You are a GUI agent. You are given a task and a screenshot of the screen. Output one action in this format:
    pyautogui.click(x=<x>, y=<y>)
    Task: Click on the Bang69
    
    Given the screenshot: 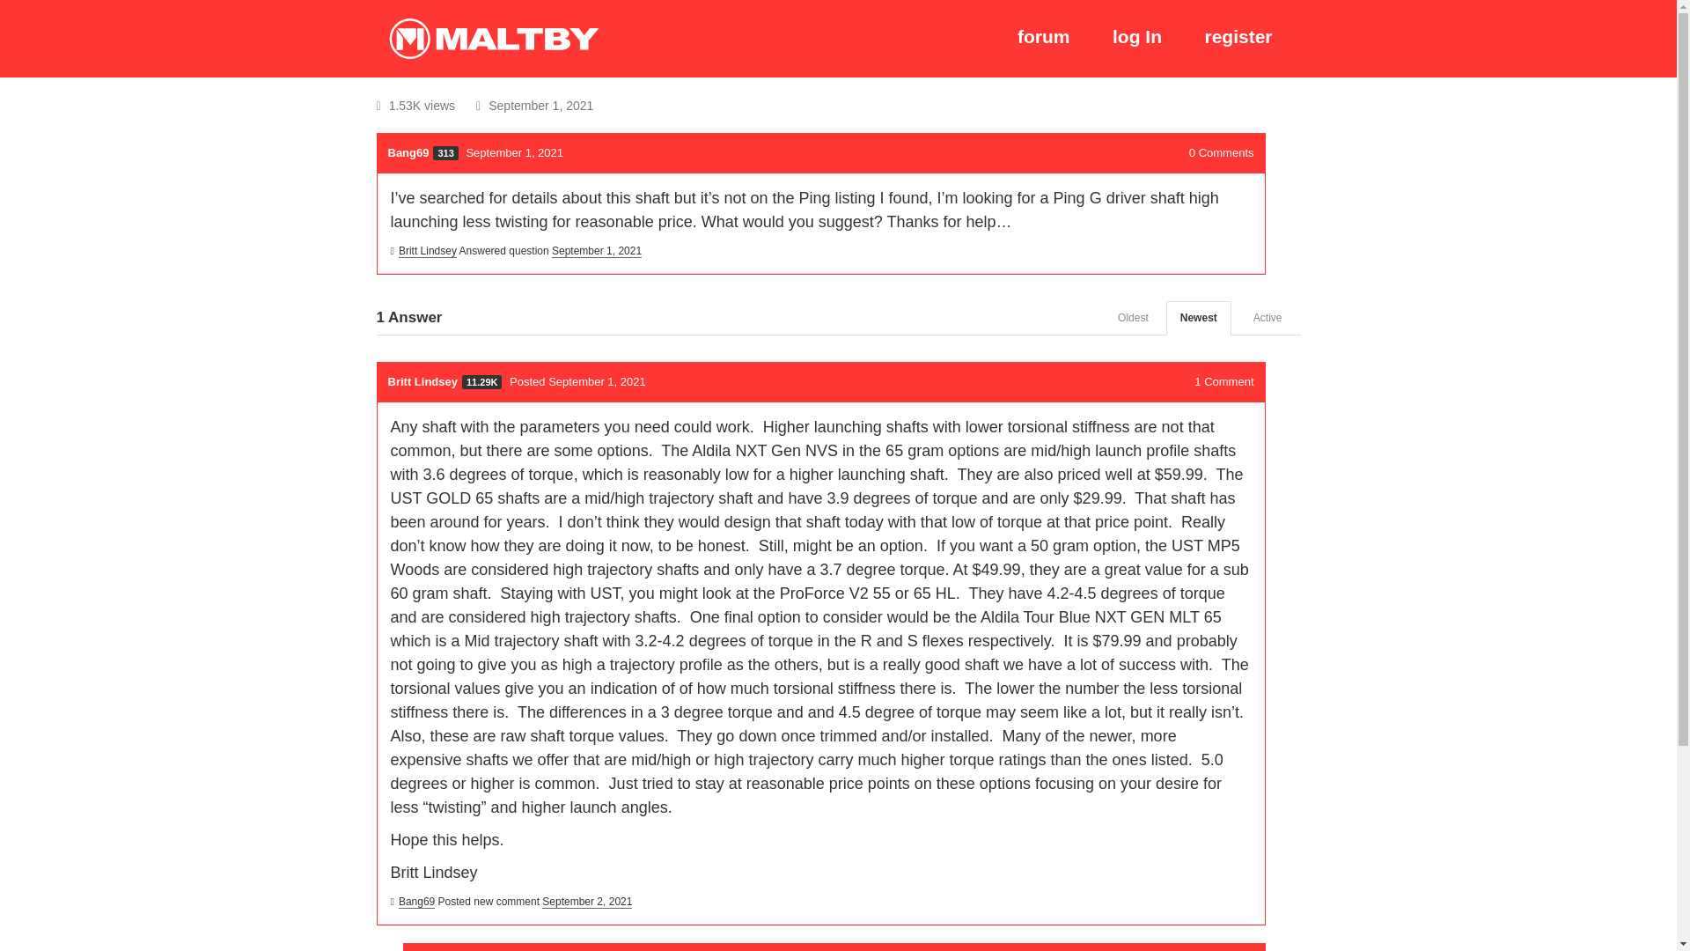 What is the action you would take?
    pyautogui.click(x=408, y=153)
    